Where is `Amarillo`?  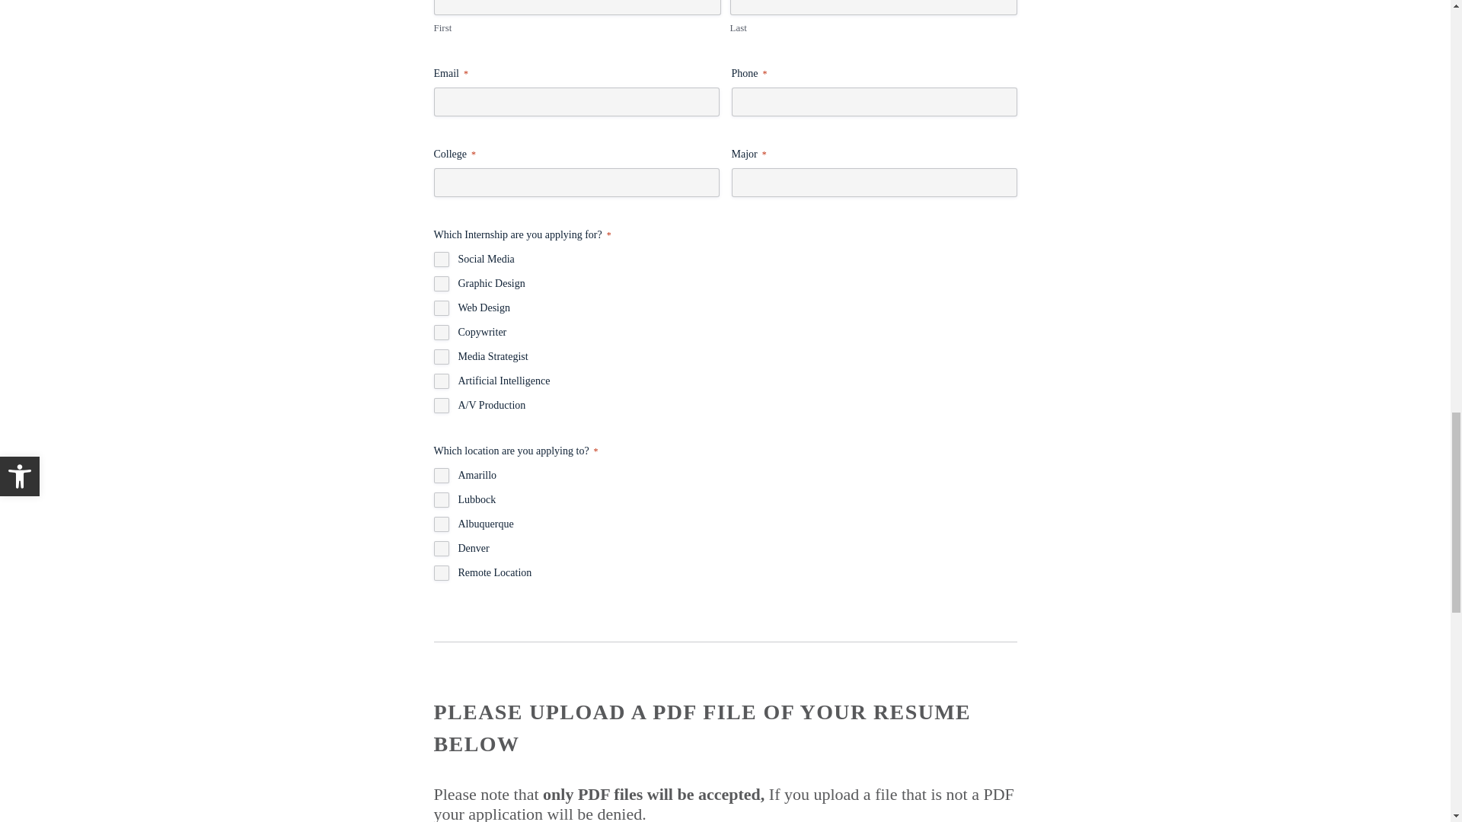 Amarillo is located at coordinates (442, 475).